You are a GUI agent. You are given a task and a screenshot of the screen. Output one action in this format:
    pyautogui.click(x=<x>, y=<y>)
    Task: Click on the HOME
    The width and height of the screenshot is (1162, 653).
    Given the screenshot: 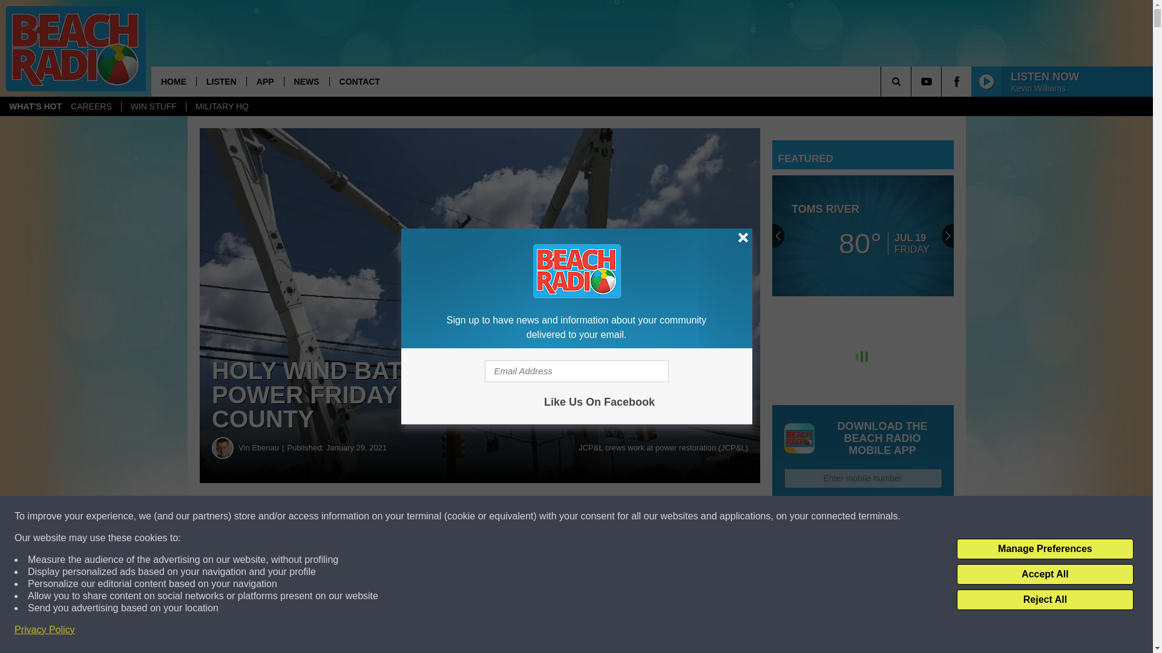 What is the action you would take?
    pyautogui.click(x=173, y=81)
    